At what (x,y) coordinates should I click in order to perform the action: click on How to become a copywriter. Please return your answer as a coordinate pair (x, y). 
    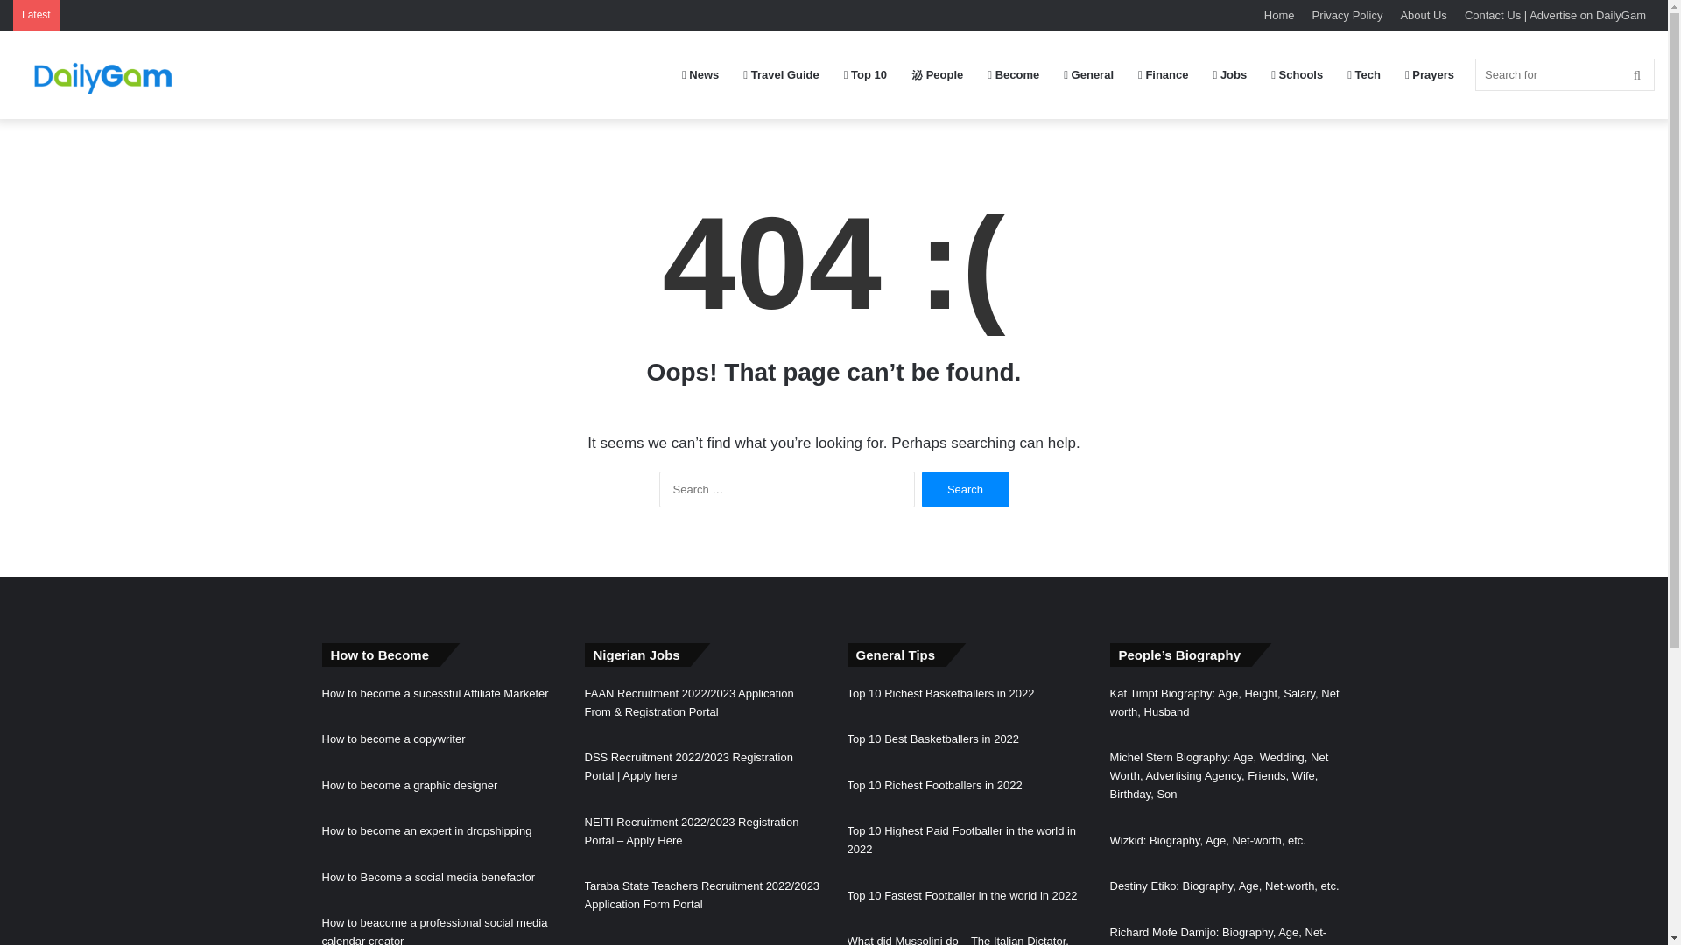
    Looking at the image, I should click on (394, 738).